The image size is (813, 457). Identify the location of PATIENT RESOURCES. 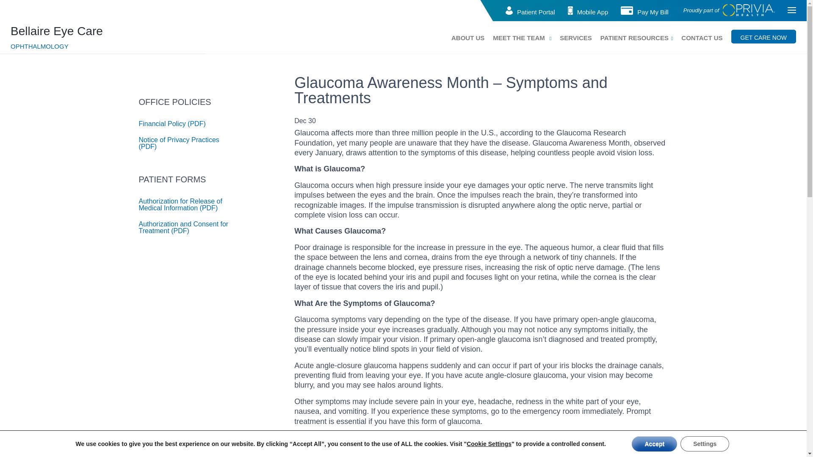
(634, 37).